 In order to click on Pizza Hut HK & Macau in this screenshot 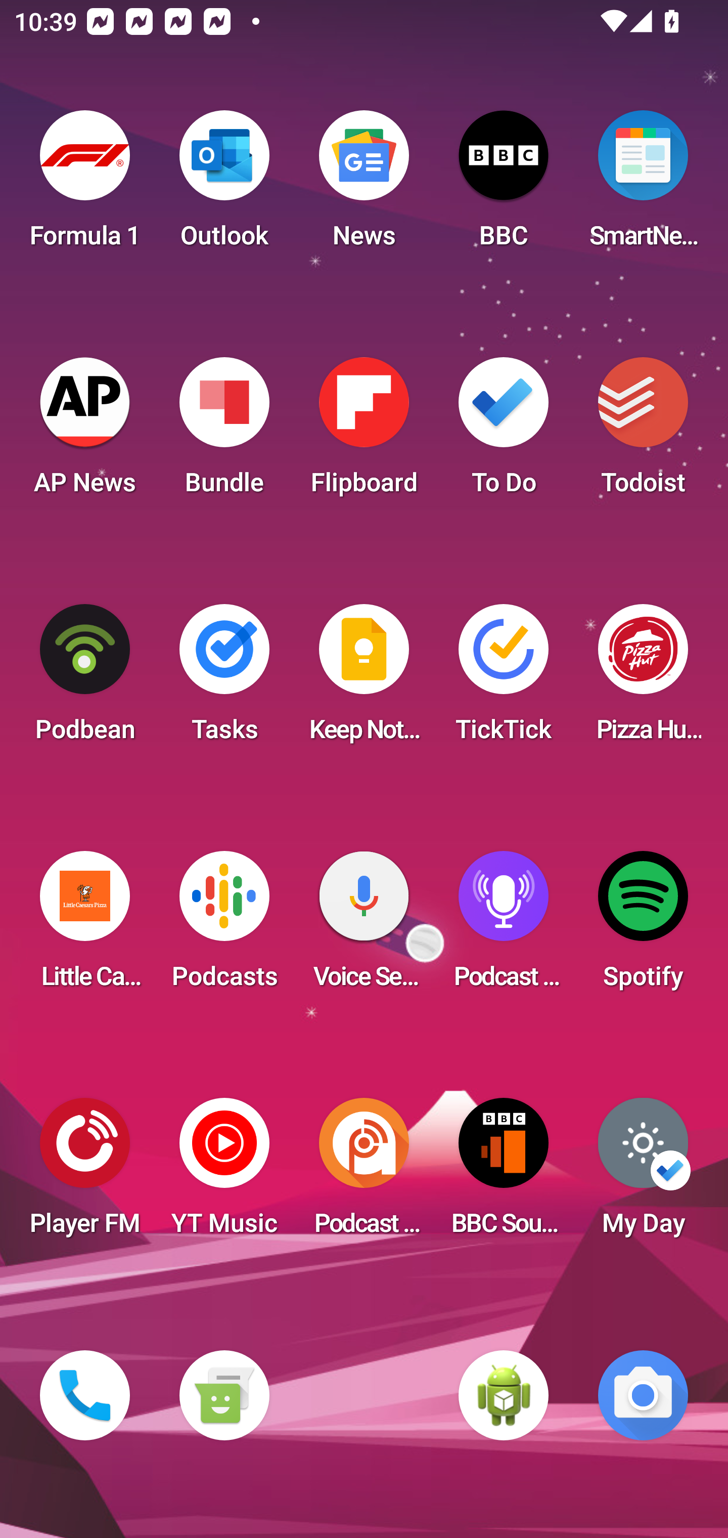, I will do `click(643, 679)`.